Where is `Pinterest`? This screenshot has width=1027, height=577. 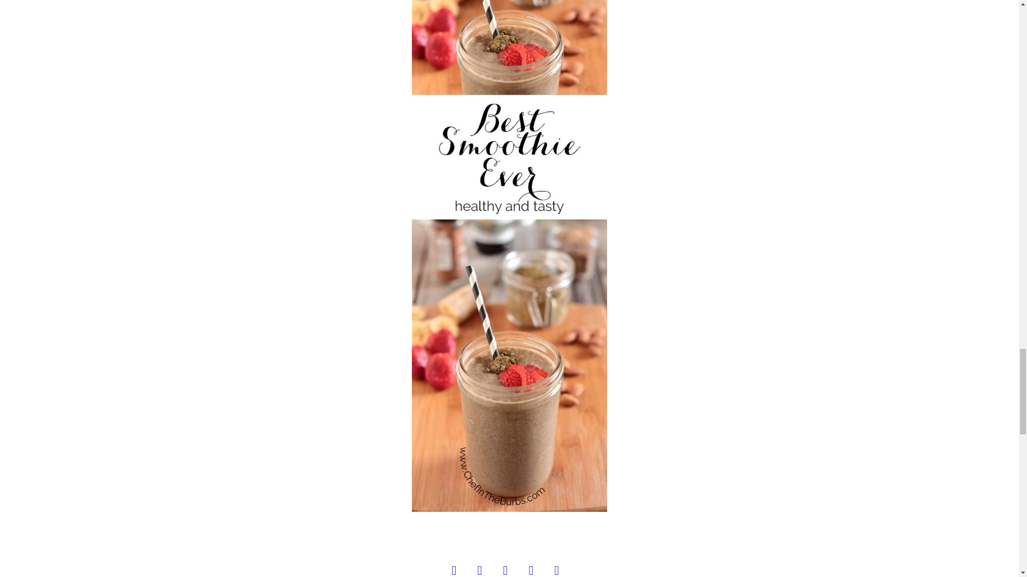
Pinterest is located at coordinates (483, 567).